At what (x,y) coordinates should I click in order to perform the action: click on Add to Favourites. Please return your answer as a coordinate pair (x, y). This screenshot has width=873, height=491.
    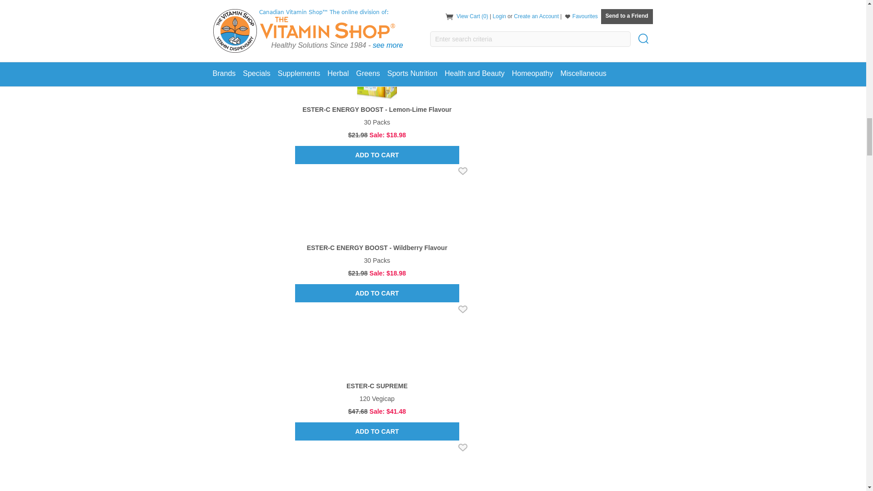
    Looking at the image, I should click on (463, 171).